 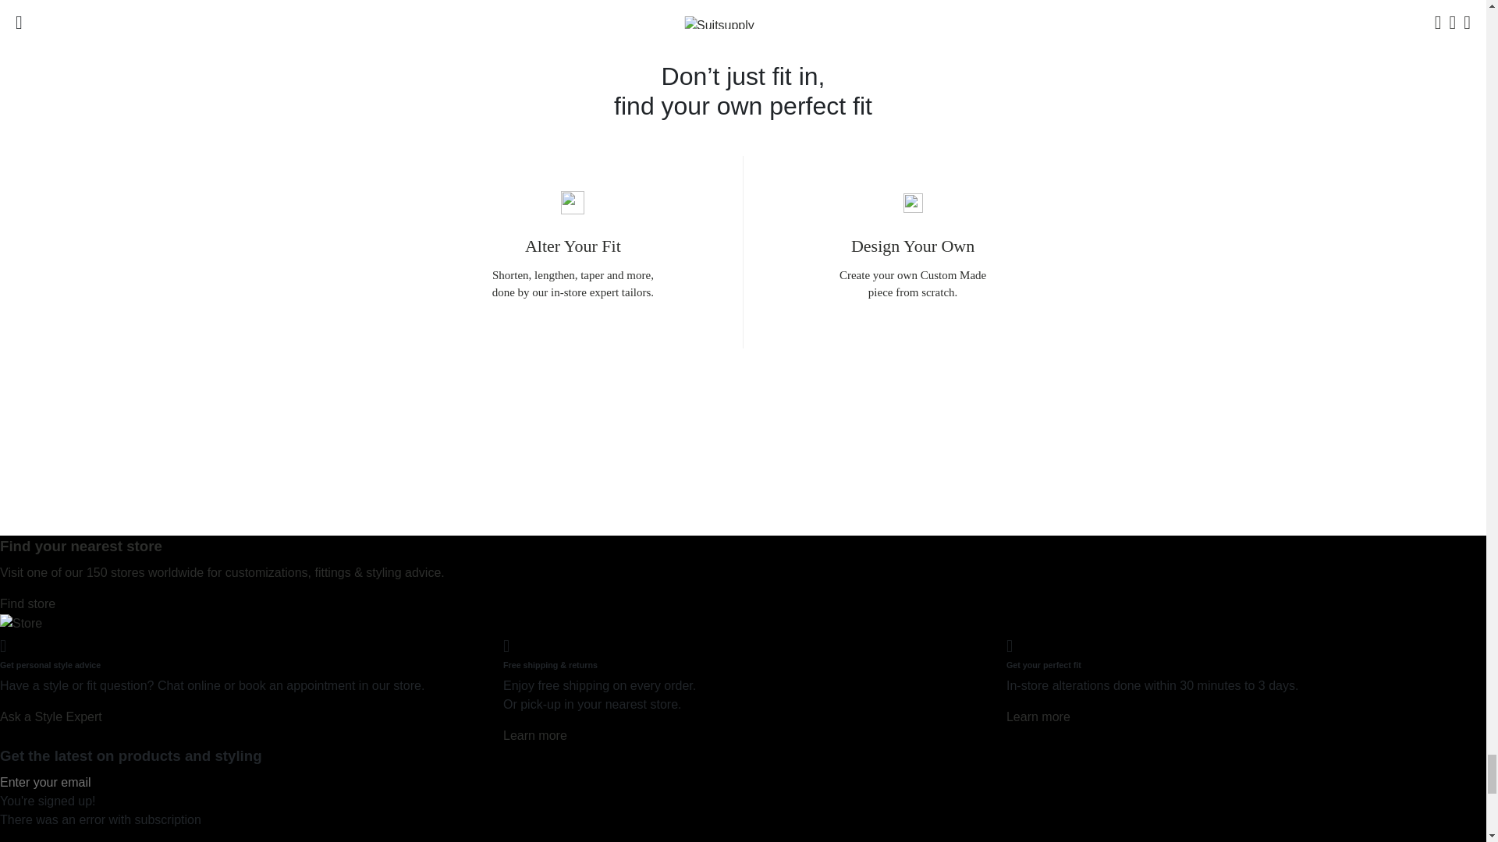 What do you see at coordinates (51, 716) in the screenshot?
I see `Ask a Style Expert` at bounding box center [51, 716].